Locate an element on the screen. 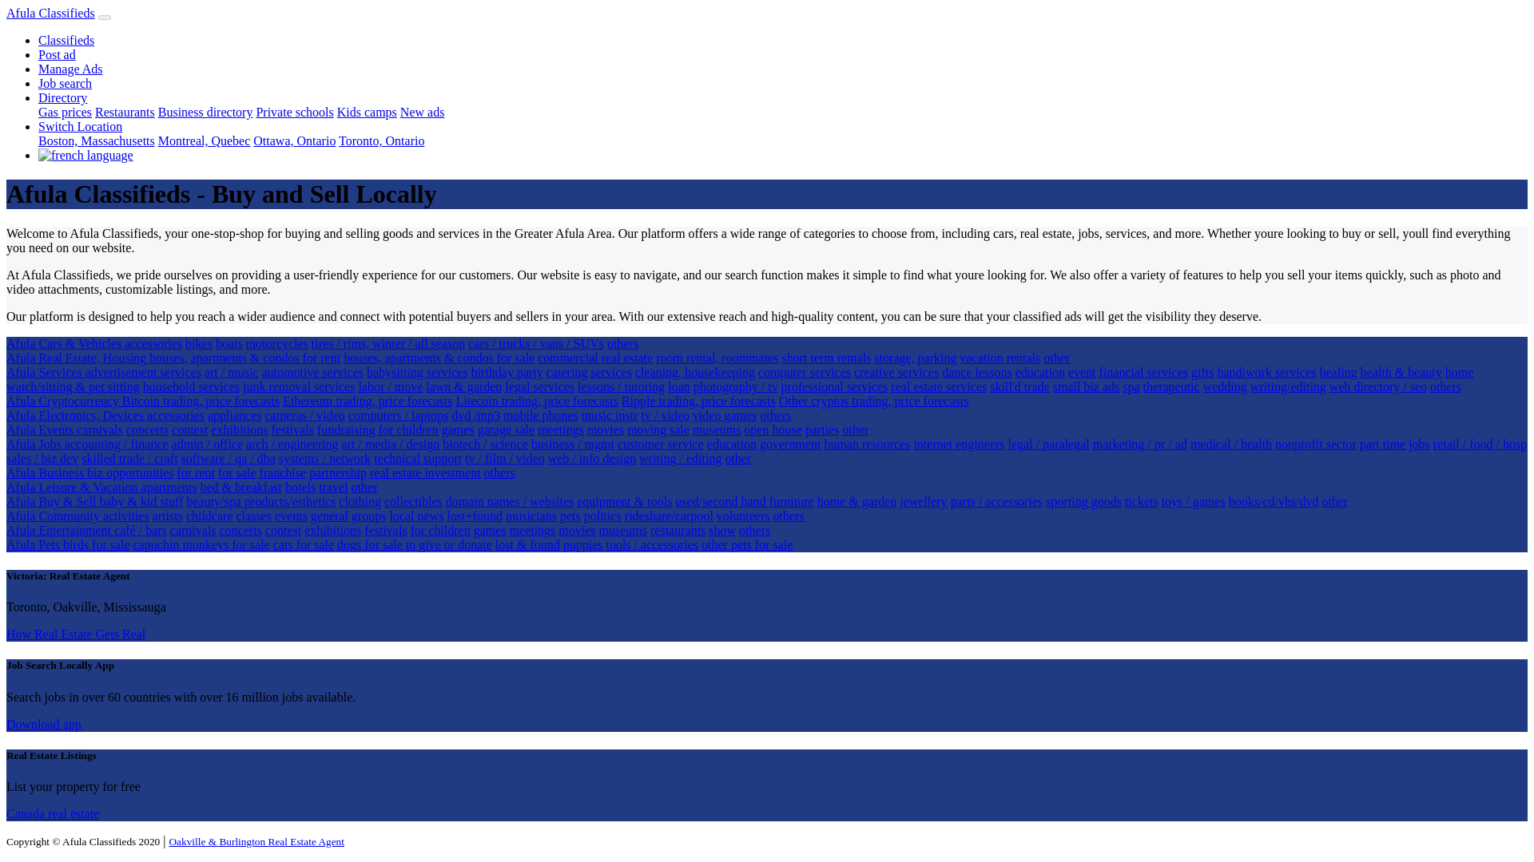 The width and height of the screenshot is (1534, 862). short term rentals is located at coordinates (826, 358).